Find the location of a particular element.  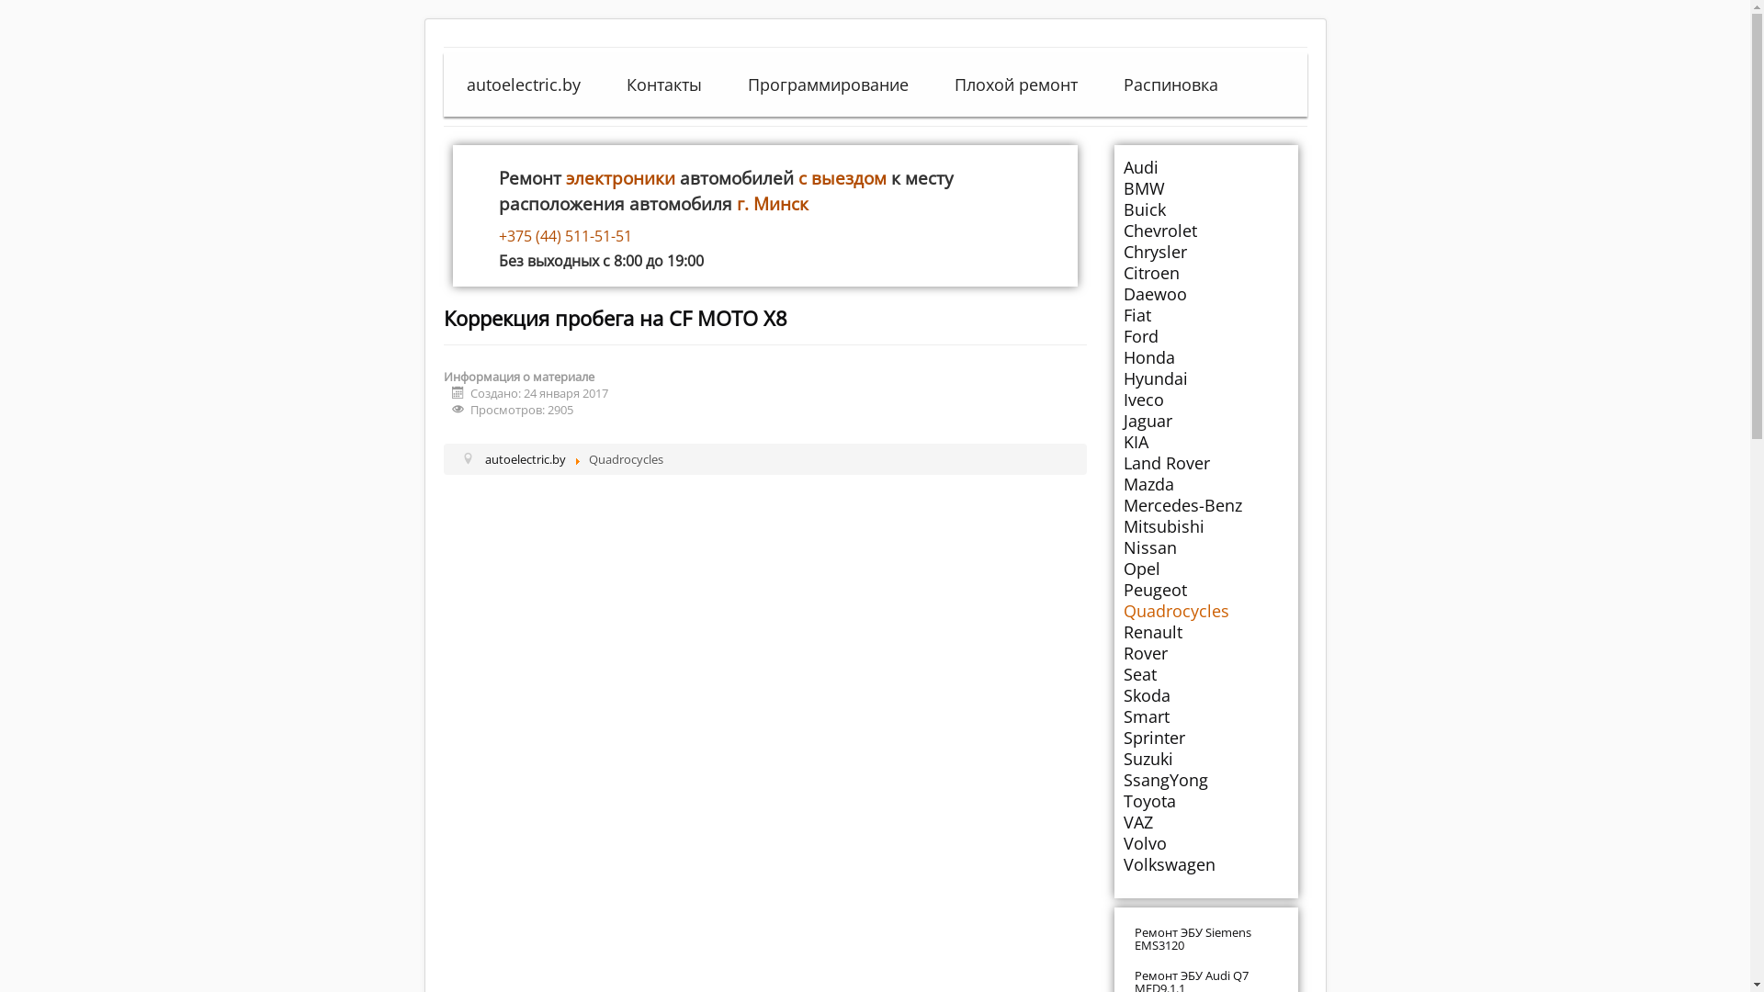

SsangYong is located at coordinates (1205, 780).